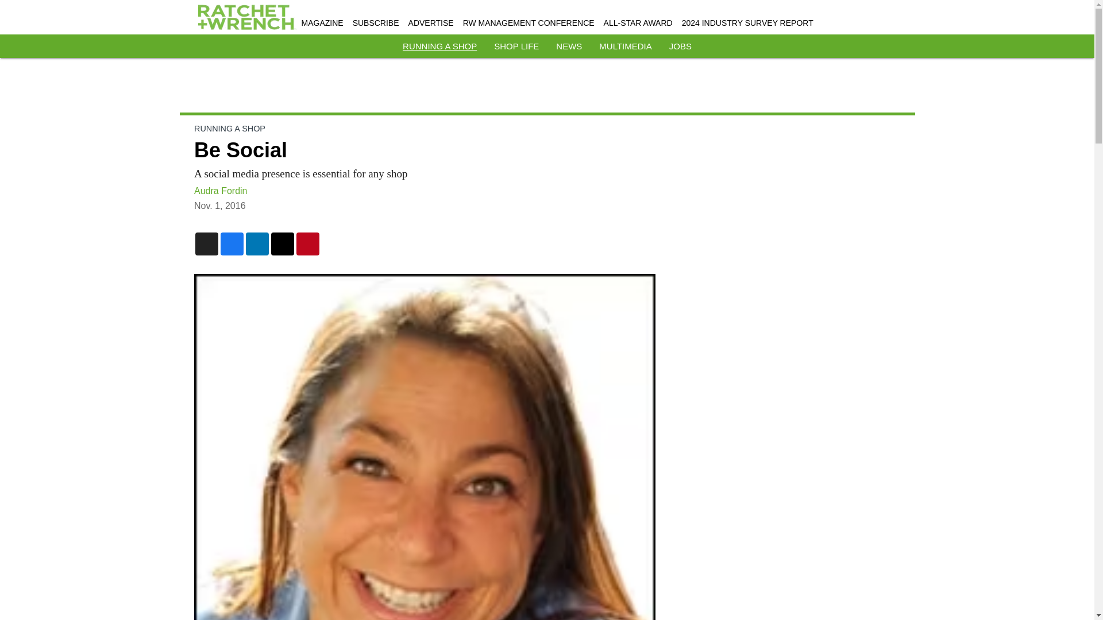  I want to click on ALL-STAR AWARD, so click(638, 23).